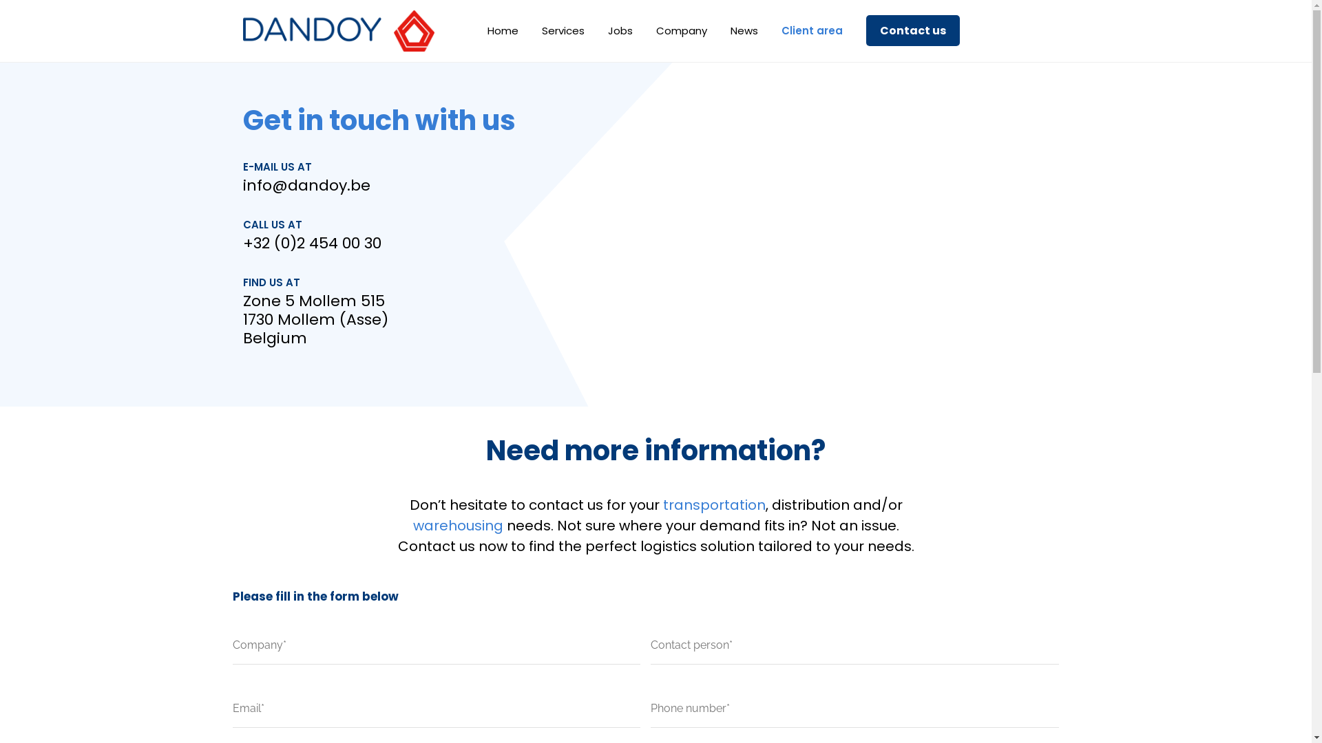  Describe the element at coordinates (682, 31) in the screenshot. I see `Company` at that location.